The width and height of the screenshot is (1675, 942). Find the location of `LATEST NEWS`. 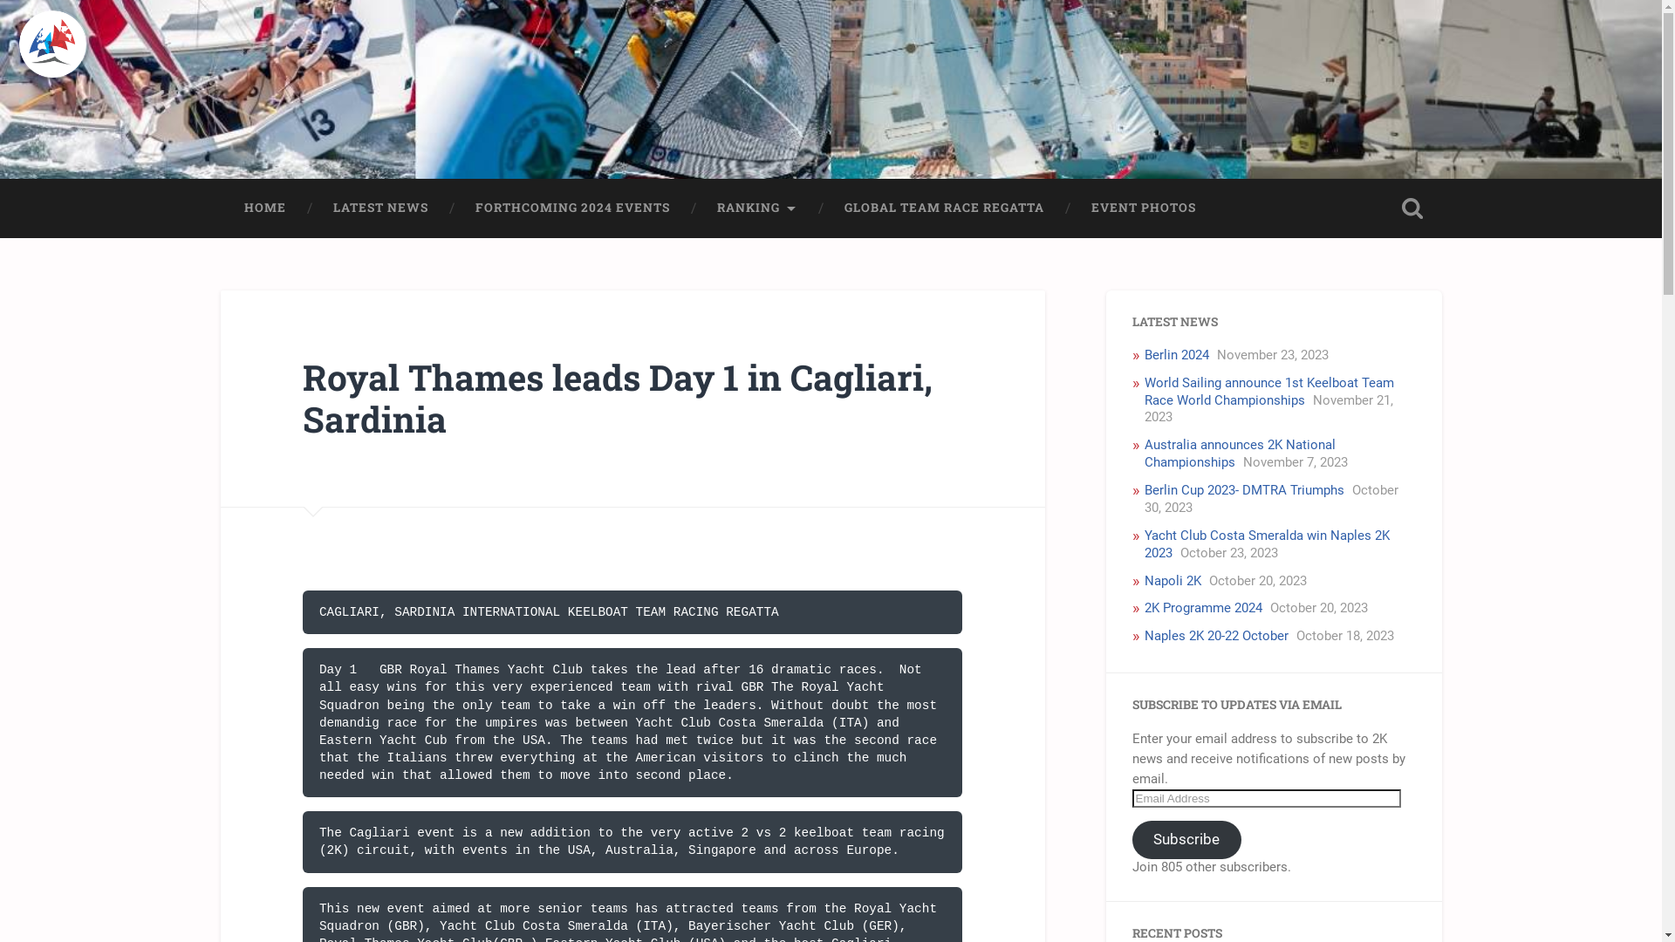

LATEST NEWS is located at coordinates (380, 208).